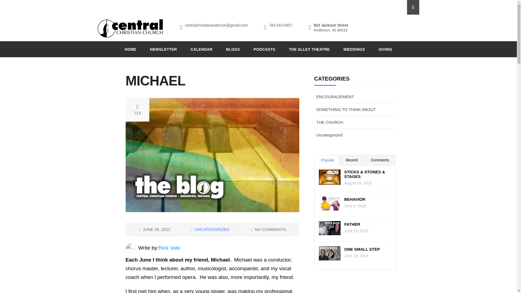 This screenshot has width=521, height=293. What do you see at coordinates (335, 97) in the screenshot?
I see `ENCOURAGEMENT` at bounding box center [335, 97].